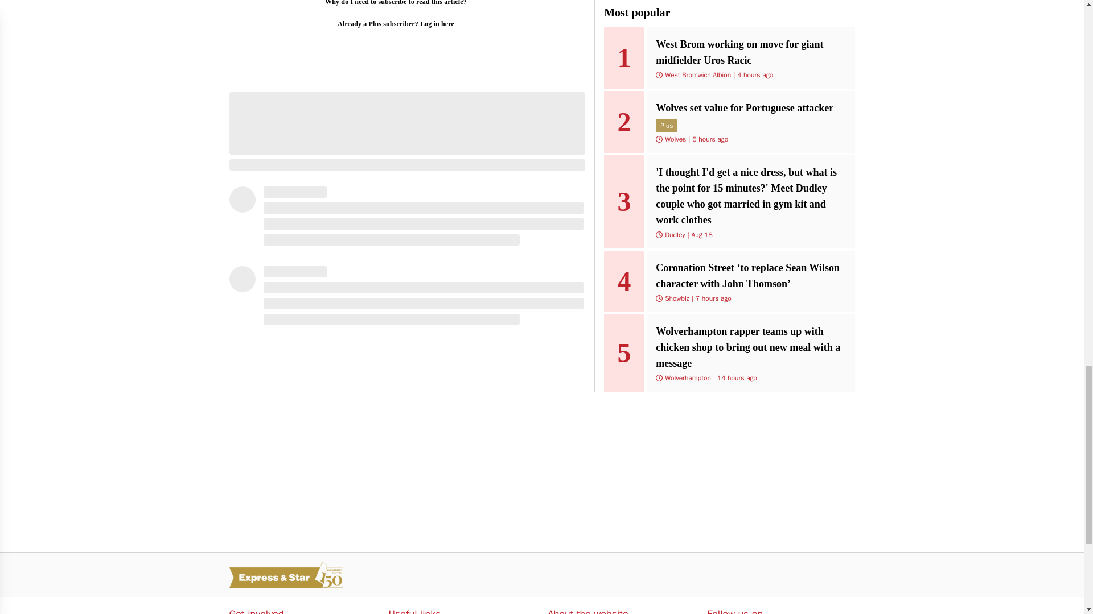 This screenshot has height=614, width=1093. I want to click on 3rd party ad content, so click(406, 472).